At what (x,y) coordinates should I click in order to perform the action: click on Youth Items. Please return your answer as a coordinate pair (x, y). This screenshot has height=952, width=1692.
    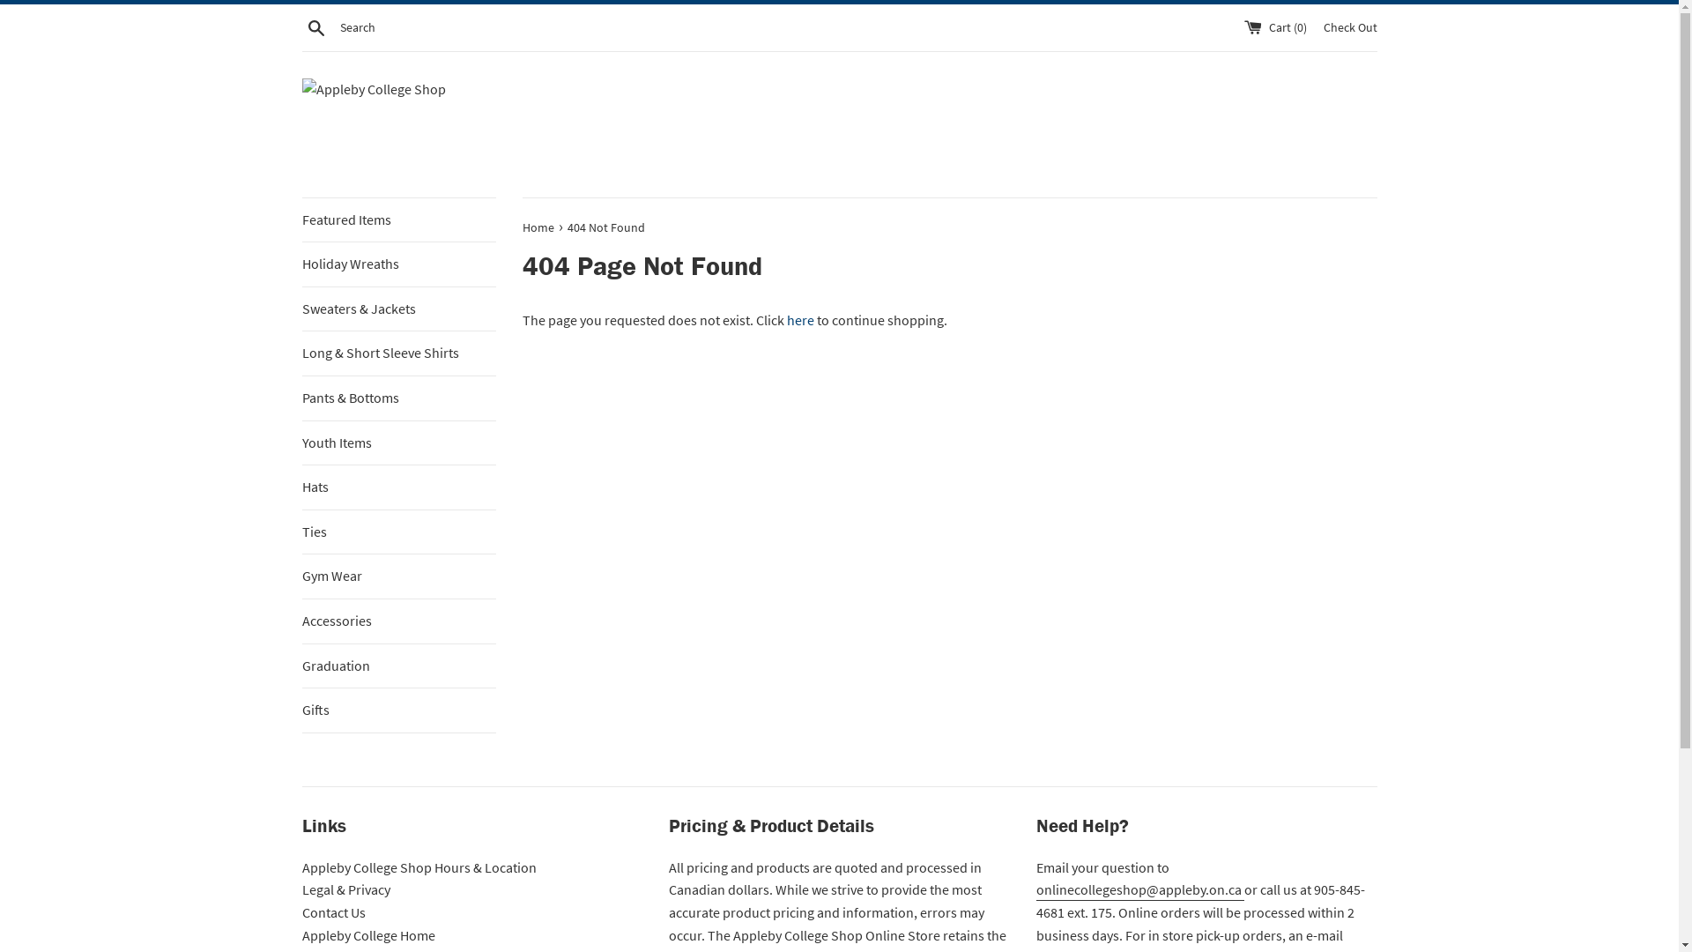
    Looking at the image, I should click on (398, 443).